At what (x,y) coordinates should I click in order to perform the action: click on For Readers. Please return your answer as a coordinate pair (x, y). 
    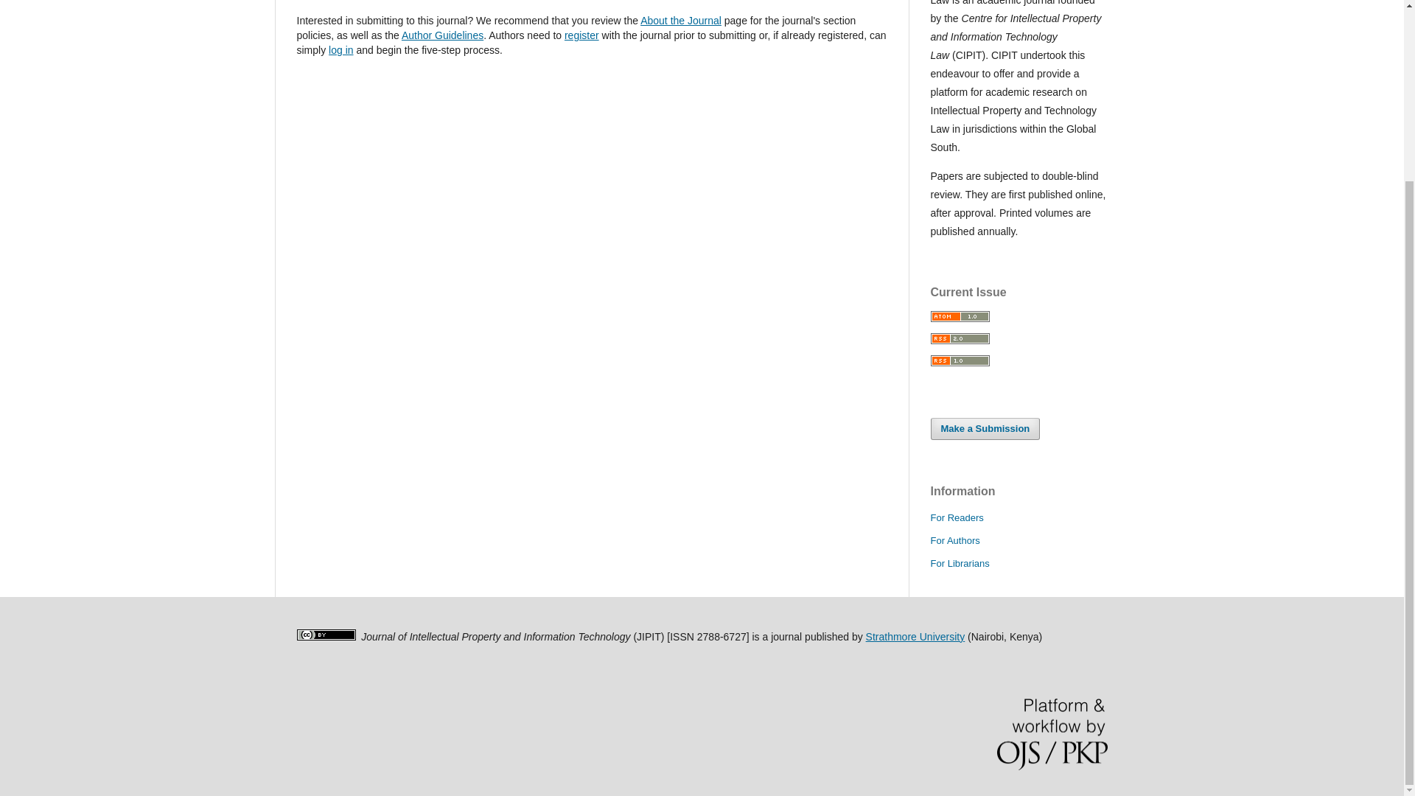
    Looking at the image, I should click on (957, 517).